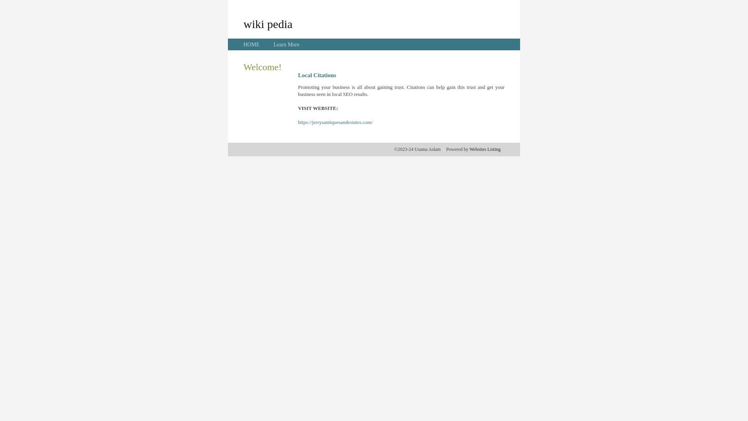 The width and height of the screenshot is (748, 421). Describe the element at coordinates (286, 44) in the screenshot. I see `Learn More` at that location.